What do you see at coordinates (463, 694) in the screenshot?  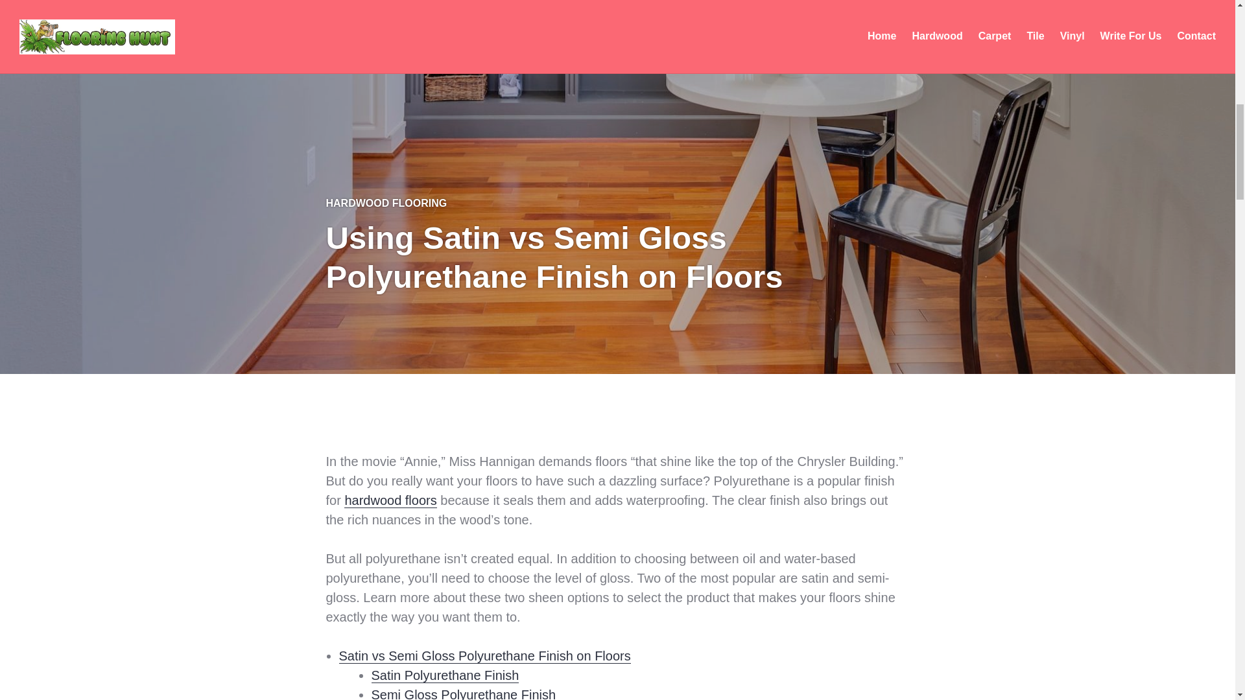 I see `Semi Gloss Polyurethane Finish` at bounding box center [463, 694].